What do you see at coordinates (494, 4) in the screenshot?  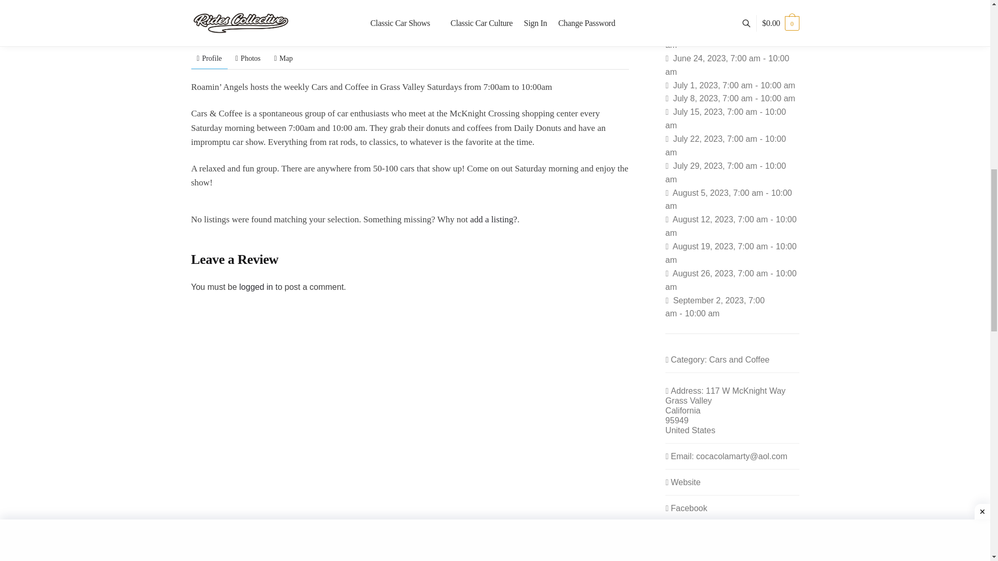 I see `Advertisement` at bounding box center [494, 4].